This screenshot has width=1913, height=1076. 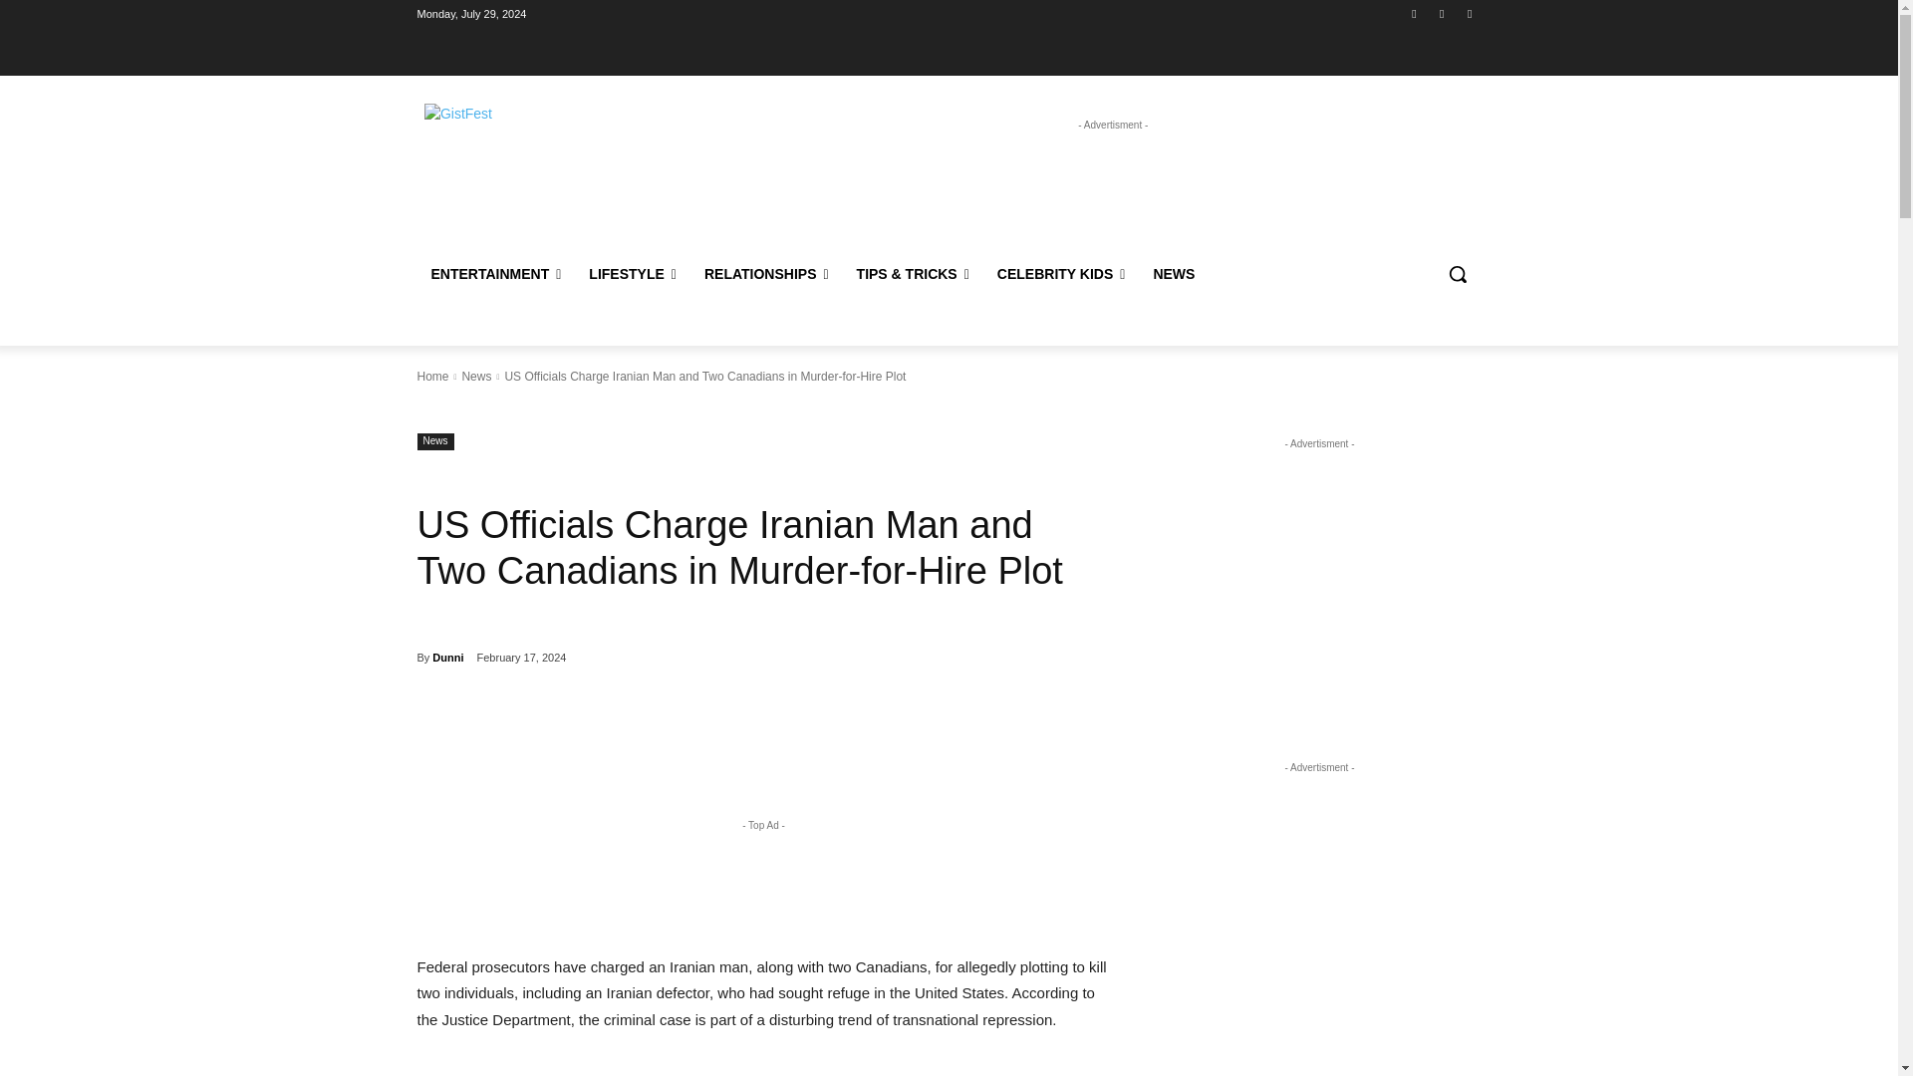 What do you see at coordinates (633, 273) in the screenshot?
I see `LIFESTYLE` at bounding box center [633, 273].